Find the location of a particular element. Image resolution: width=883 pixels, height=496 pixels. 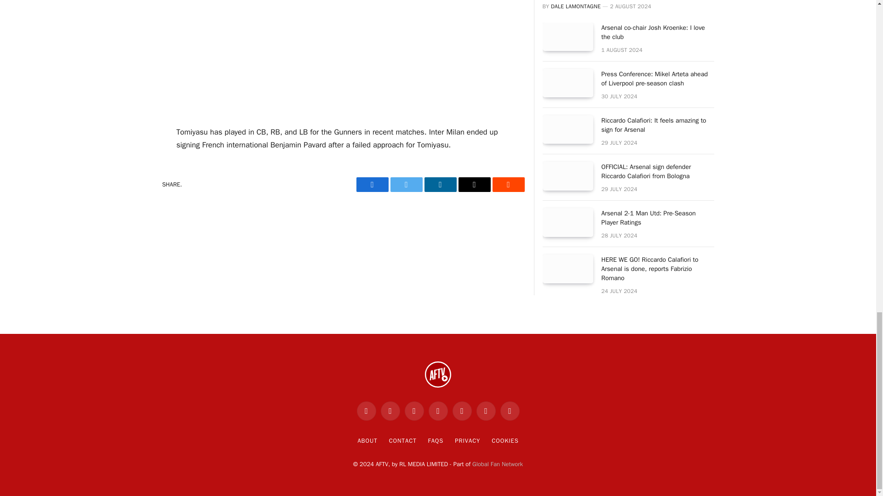

Share on Facebook is located at coordinates (372, 184).